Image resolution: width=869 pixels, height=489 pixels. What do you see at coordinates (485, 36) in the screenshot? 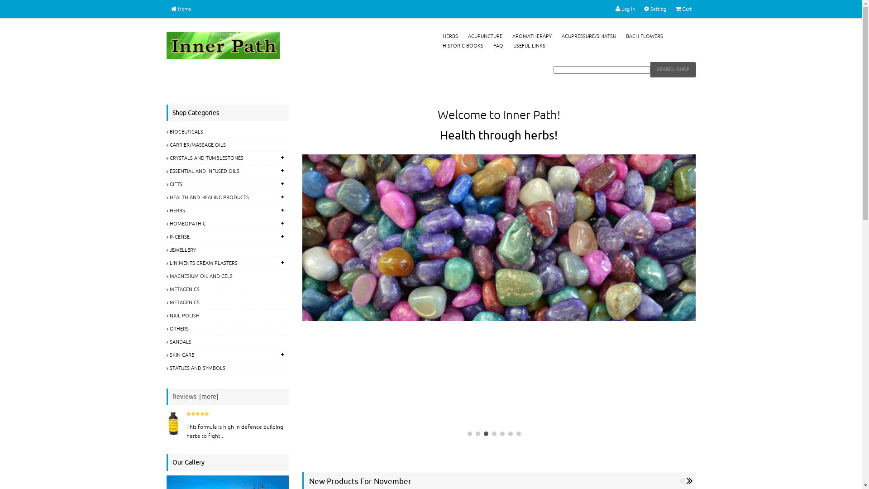
I see `ACUPUNCTURE` at bounding box center [485, 36].